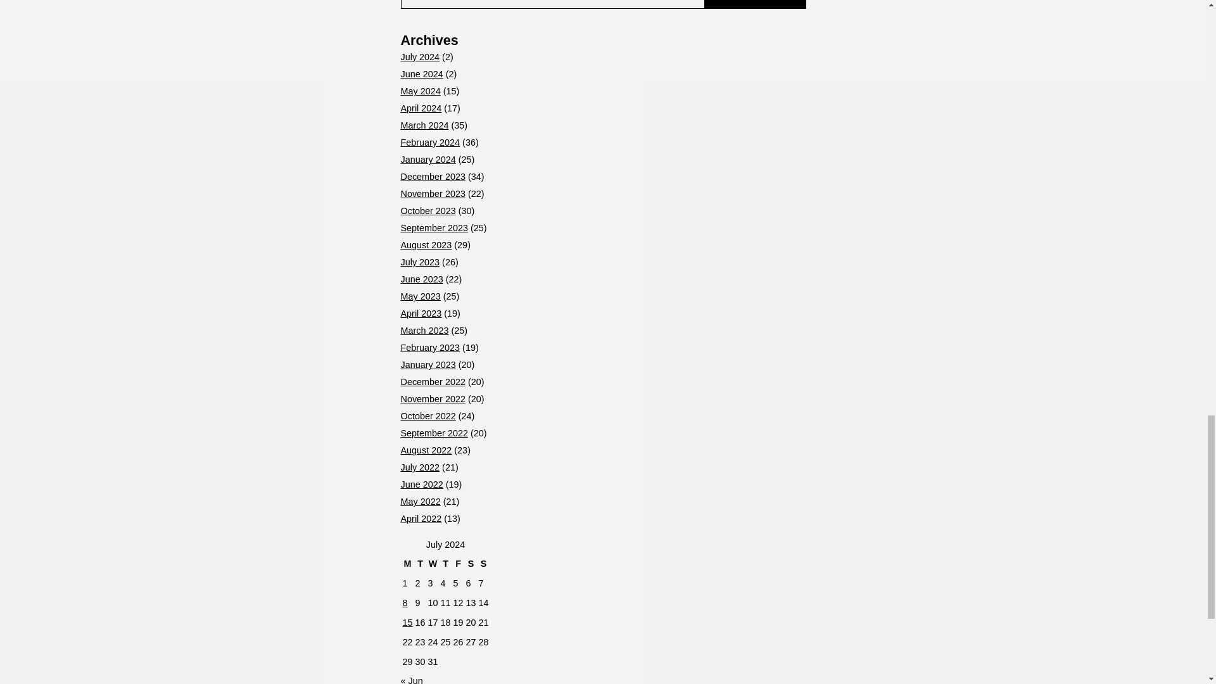 The height and width of the screenshot is (684, 1216). I want to click on February 2024, so click(429, 142).